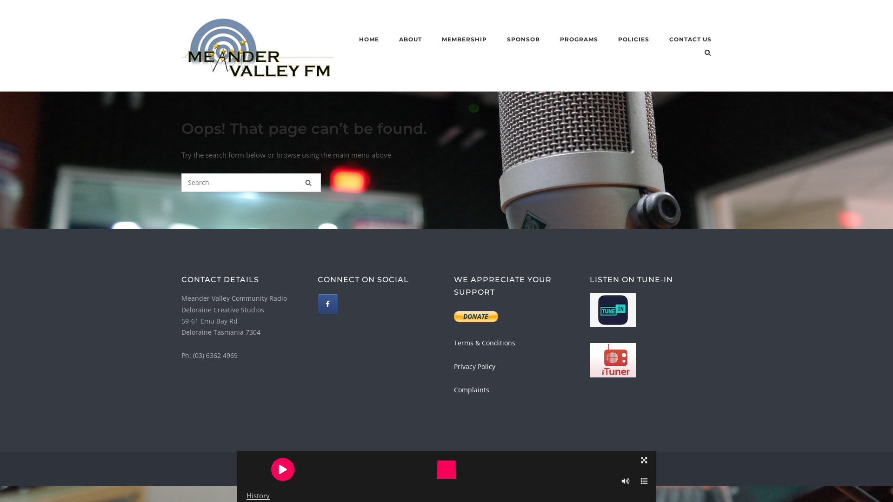 The height and width of the screenshot is (502, 893). I want to click on SPONSOR, so click(524, 41).